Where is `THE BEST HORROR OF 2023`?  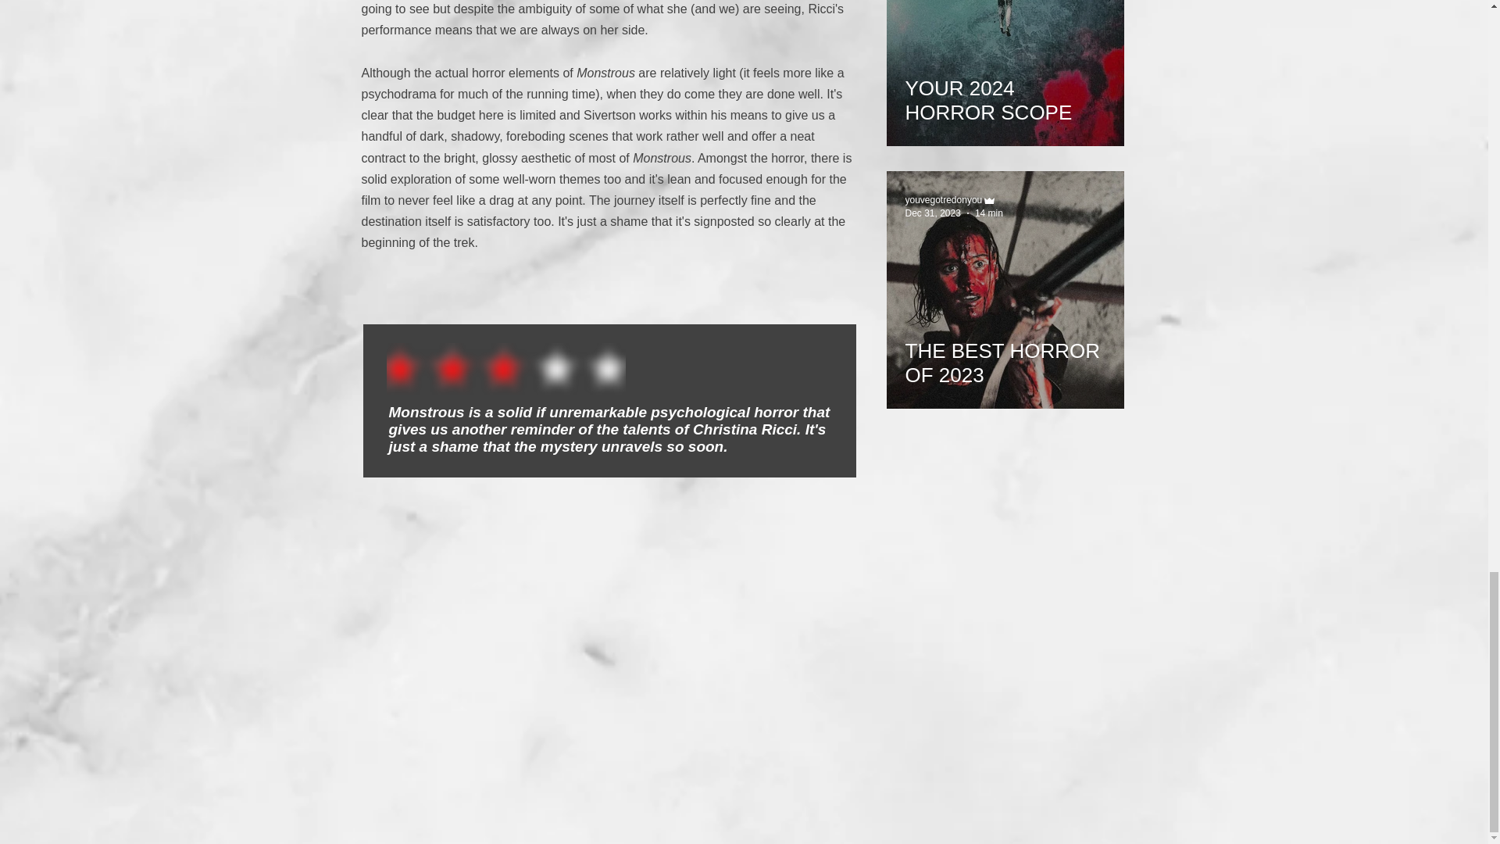
THE BEST HORROR OF 2023 is located at coordinates (1004, 356).